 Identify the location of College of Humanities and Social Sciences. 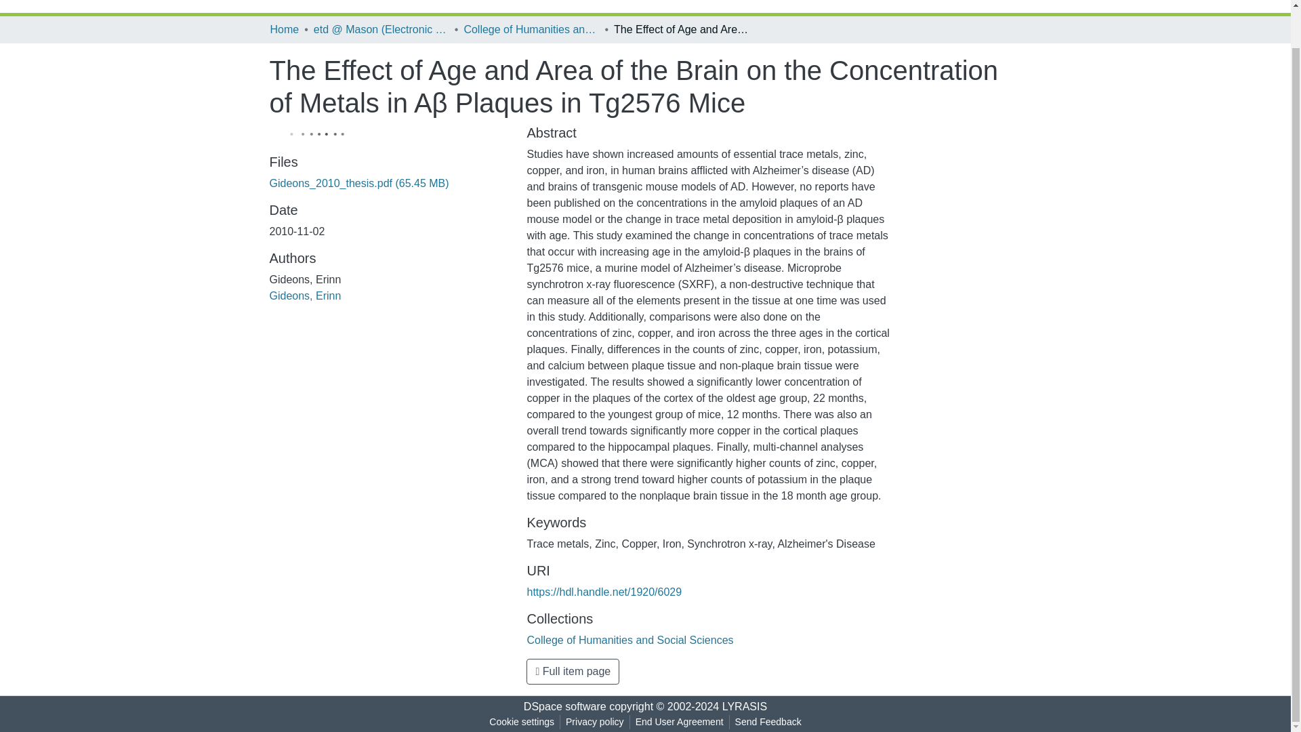
(531, 30).